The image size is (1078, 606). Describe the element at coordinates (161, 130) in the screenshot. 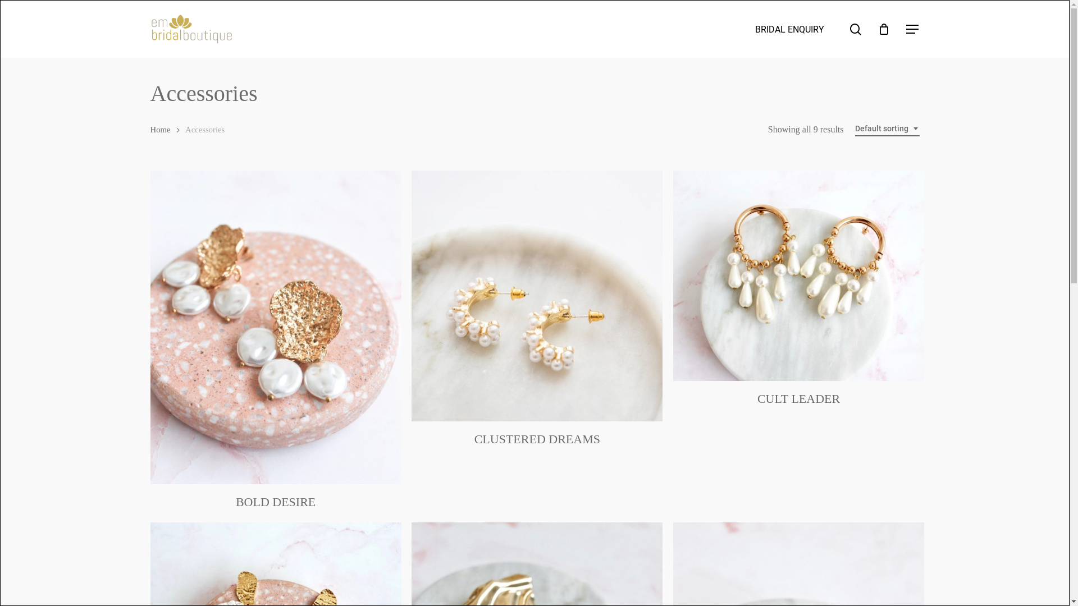

I see `Home` at that location.